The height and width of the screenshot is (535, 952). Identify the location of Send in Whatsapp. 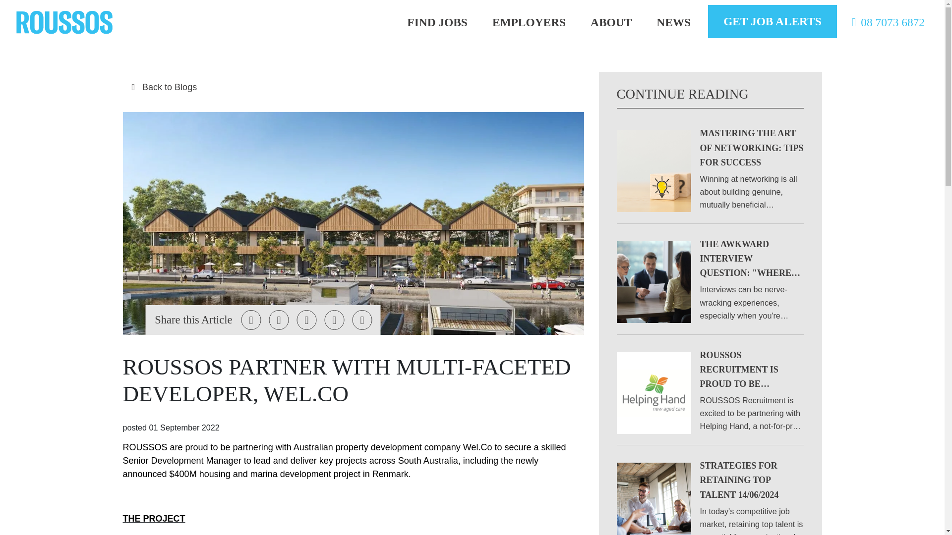
(362, 320).